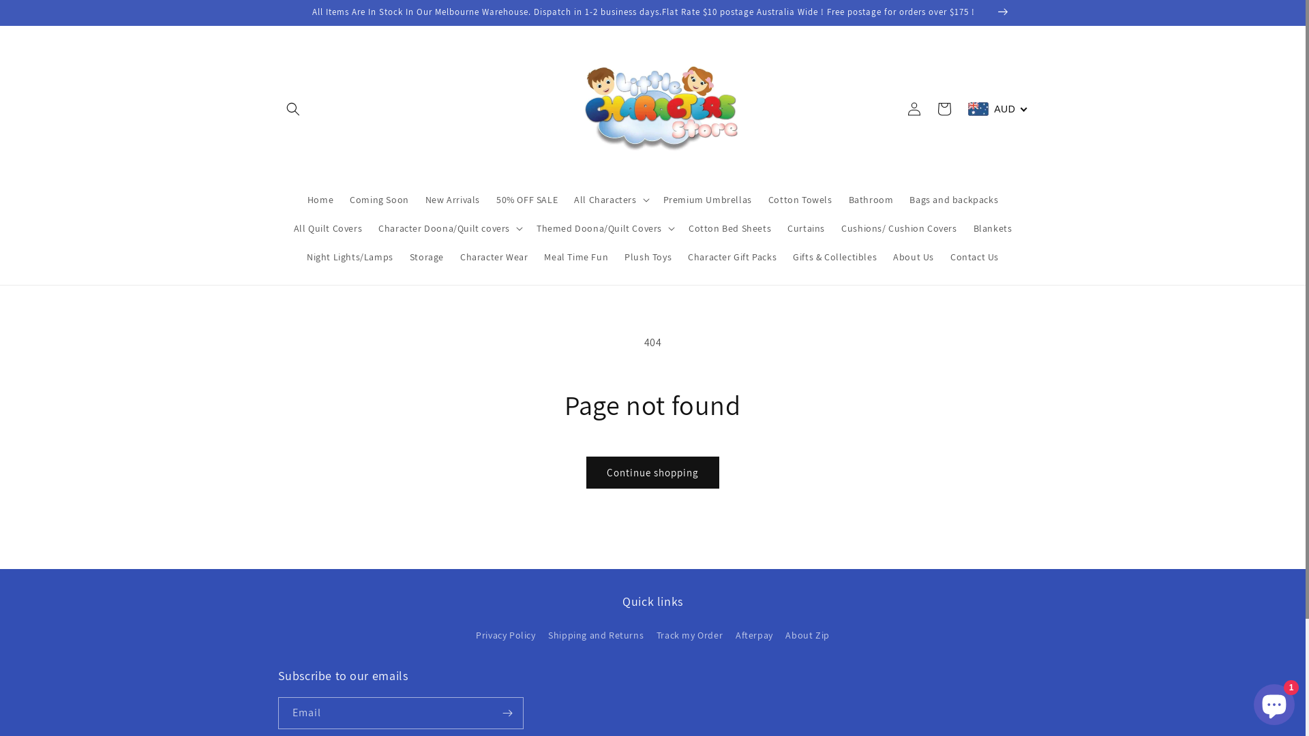  I want to click on Log in, so click(914, 109).